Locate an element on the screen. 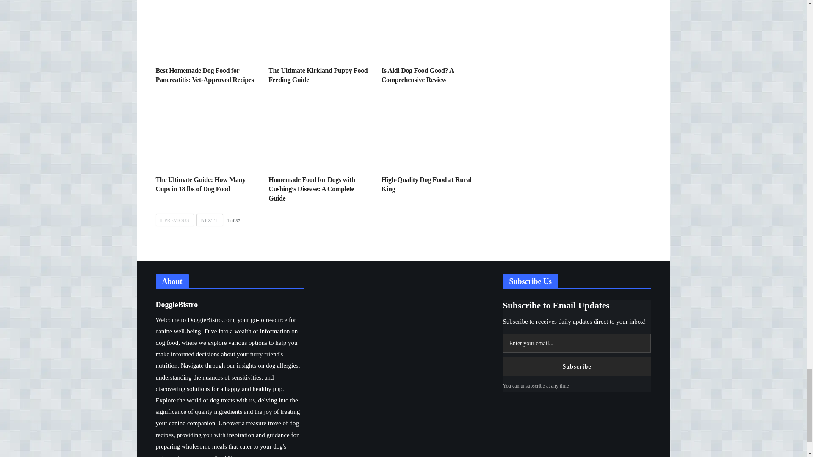  The Ultimate Kirkland Puppy Food Feeding Guide is located at coordinates (318, 74).